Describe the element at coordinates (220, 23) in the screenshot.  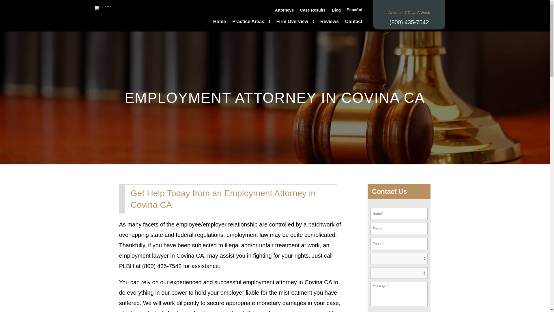
I see `Home` at that location.